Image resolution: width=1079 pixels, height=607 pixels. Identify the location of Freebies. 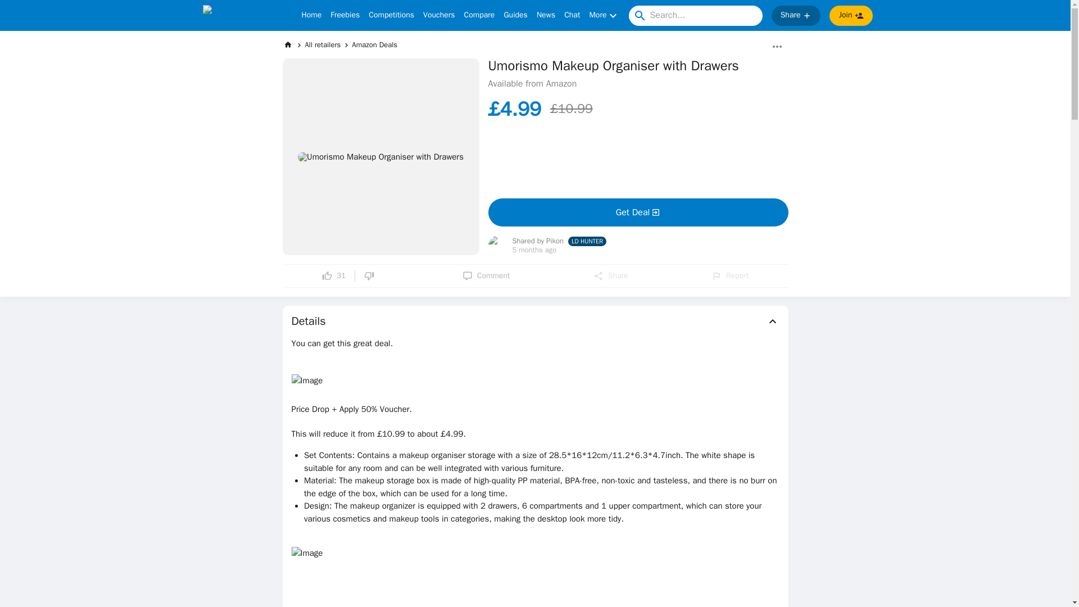
(344, 16).